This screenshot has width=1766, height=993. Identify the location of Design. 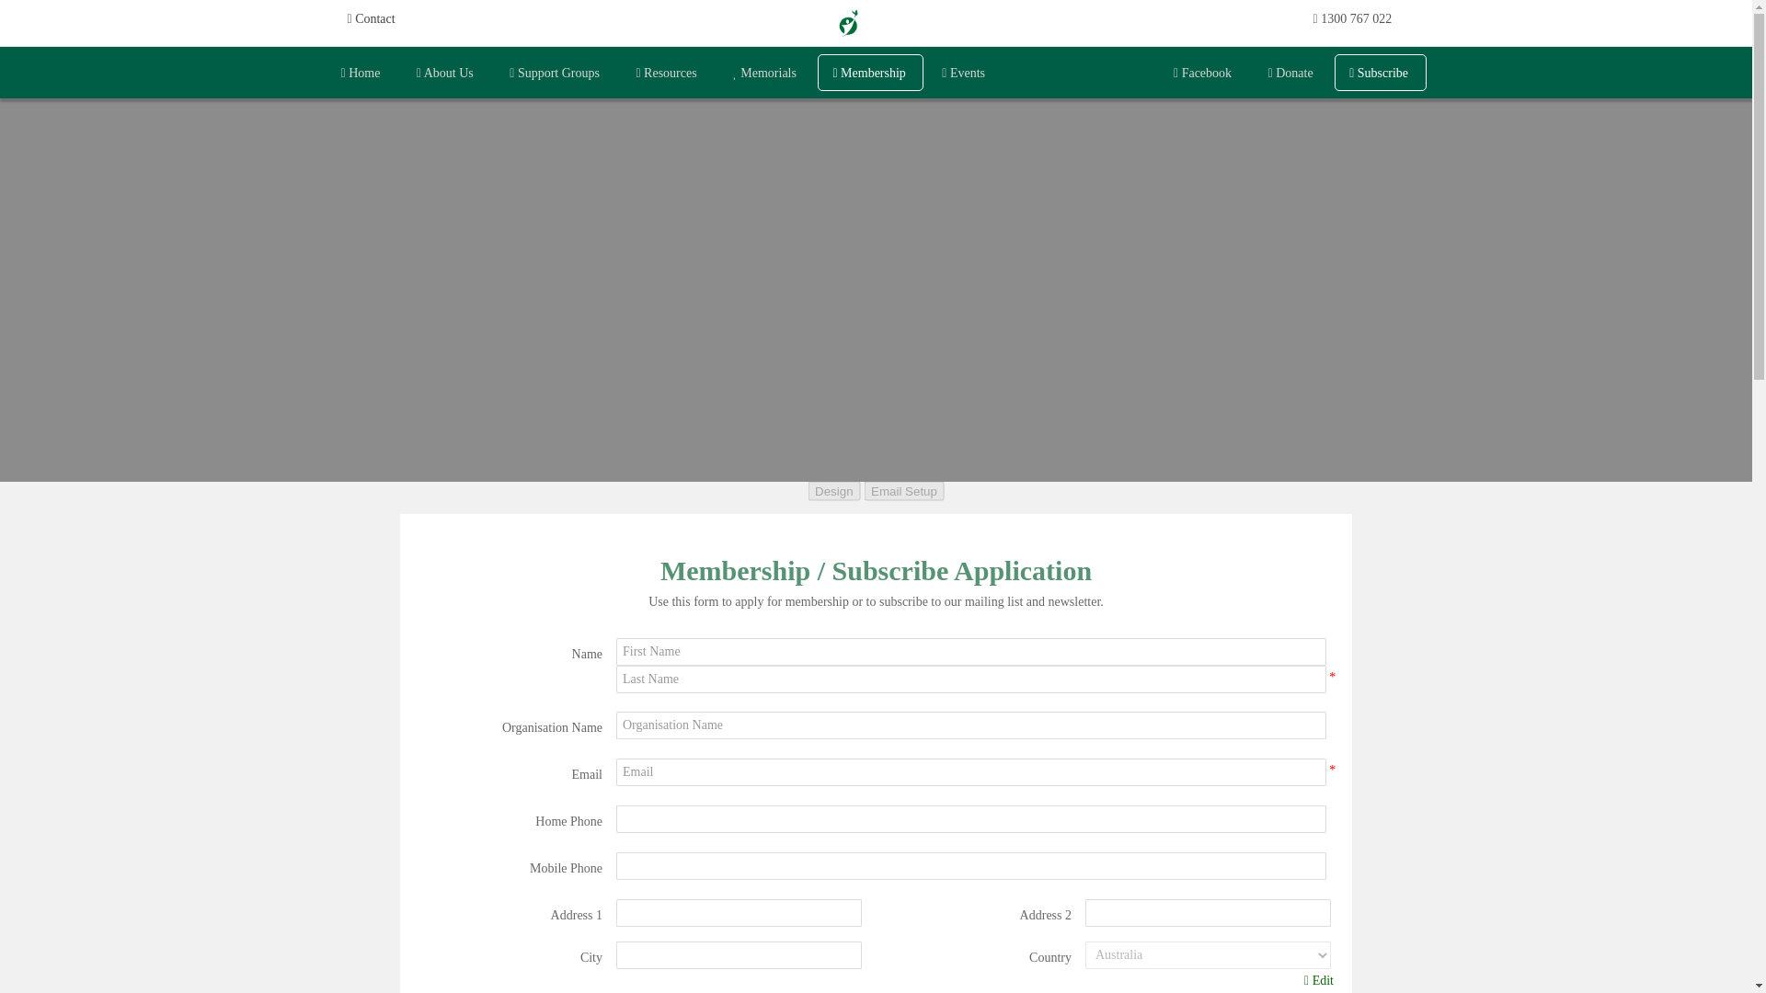
(833, 490).